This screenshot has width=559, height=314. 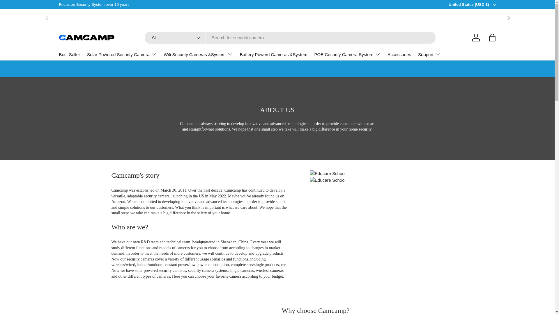 I want to click on Support, so click(x=429, y=54).